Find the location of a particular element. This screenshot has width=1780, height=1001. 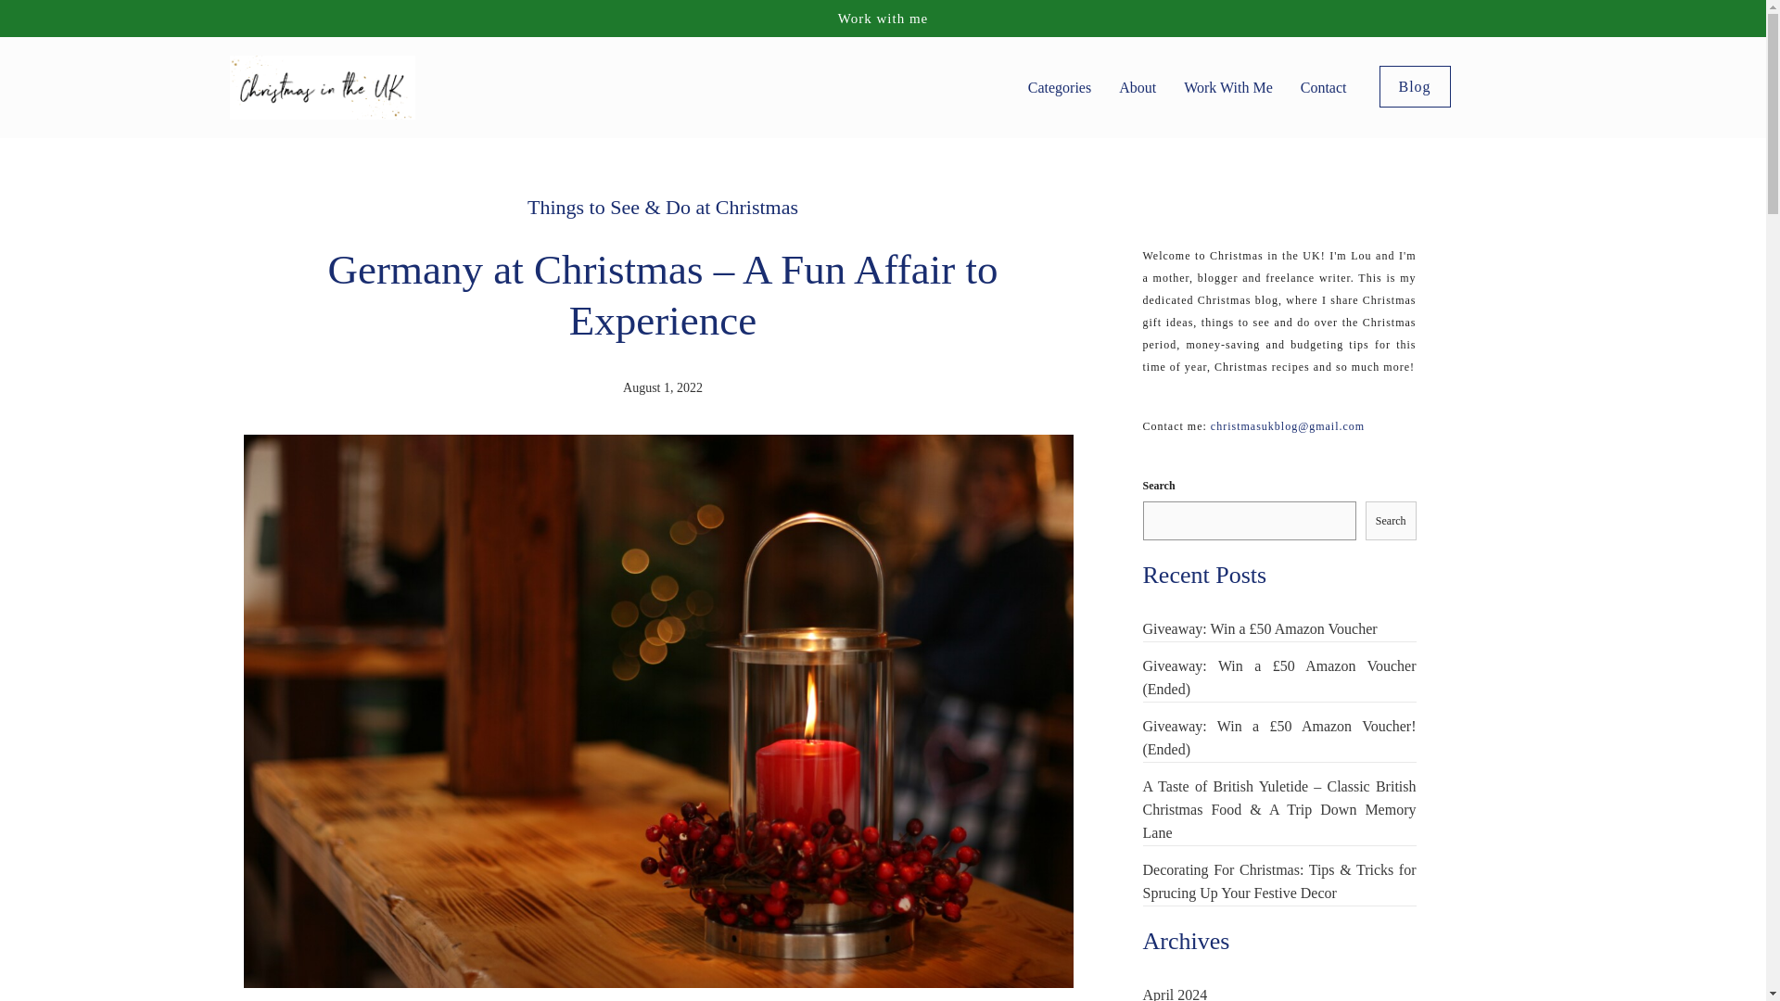

Categories is located at coordinates (1060, 87).